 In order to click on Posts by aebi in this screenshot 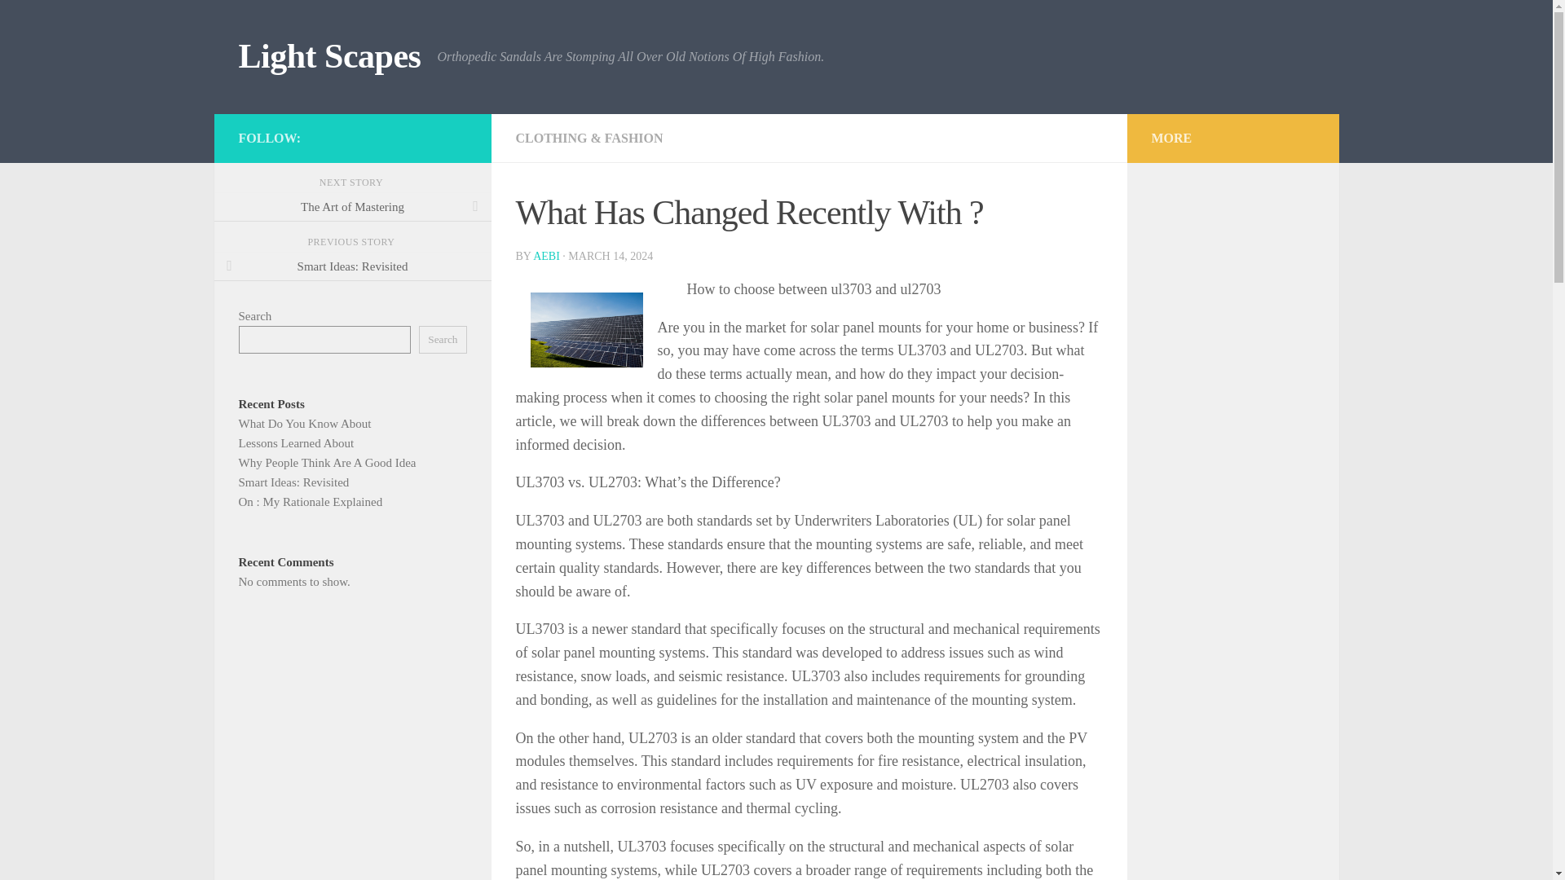, I will do `click(546, 256)`.